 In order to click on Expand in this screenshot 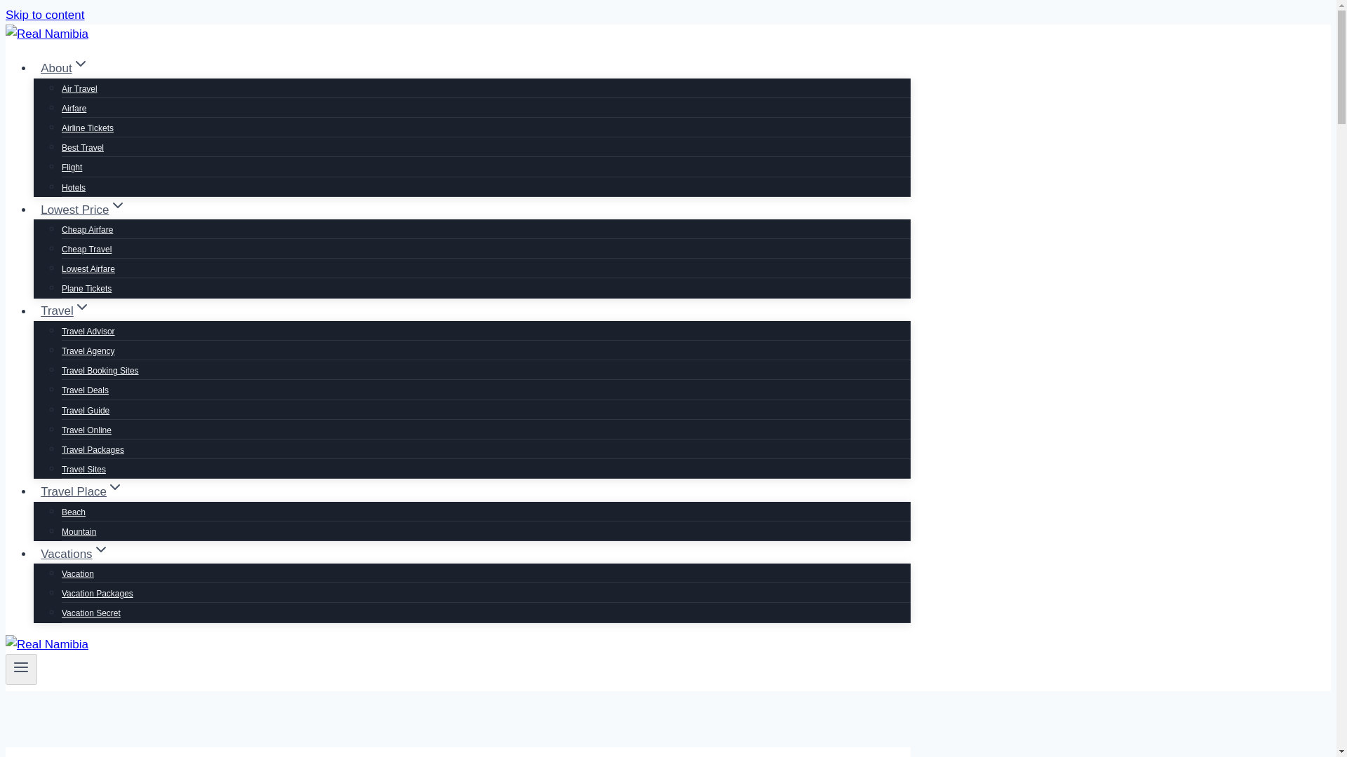, I will do `click(115, 486)`.